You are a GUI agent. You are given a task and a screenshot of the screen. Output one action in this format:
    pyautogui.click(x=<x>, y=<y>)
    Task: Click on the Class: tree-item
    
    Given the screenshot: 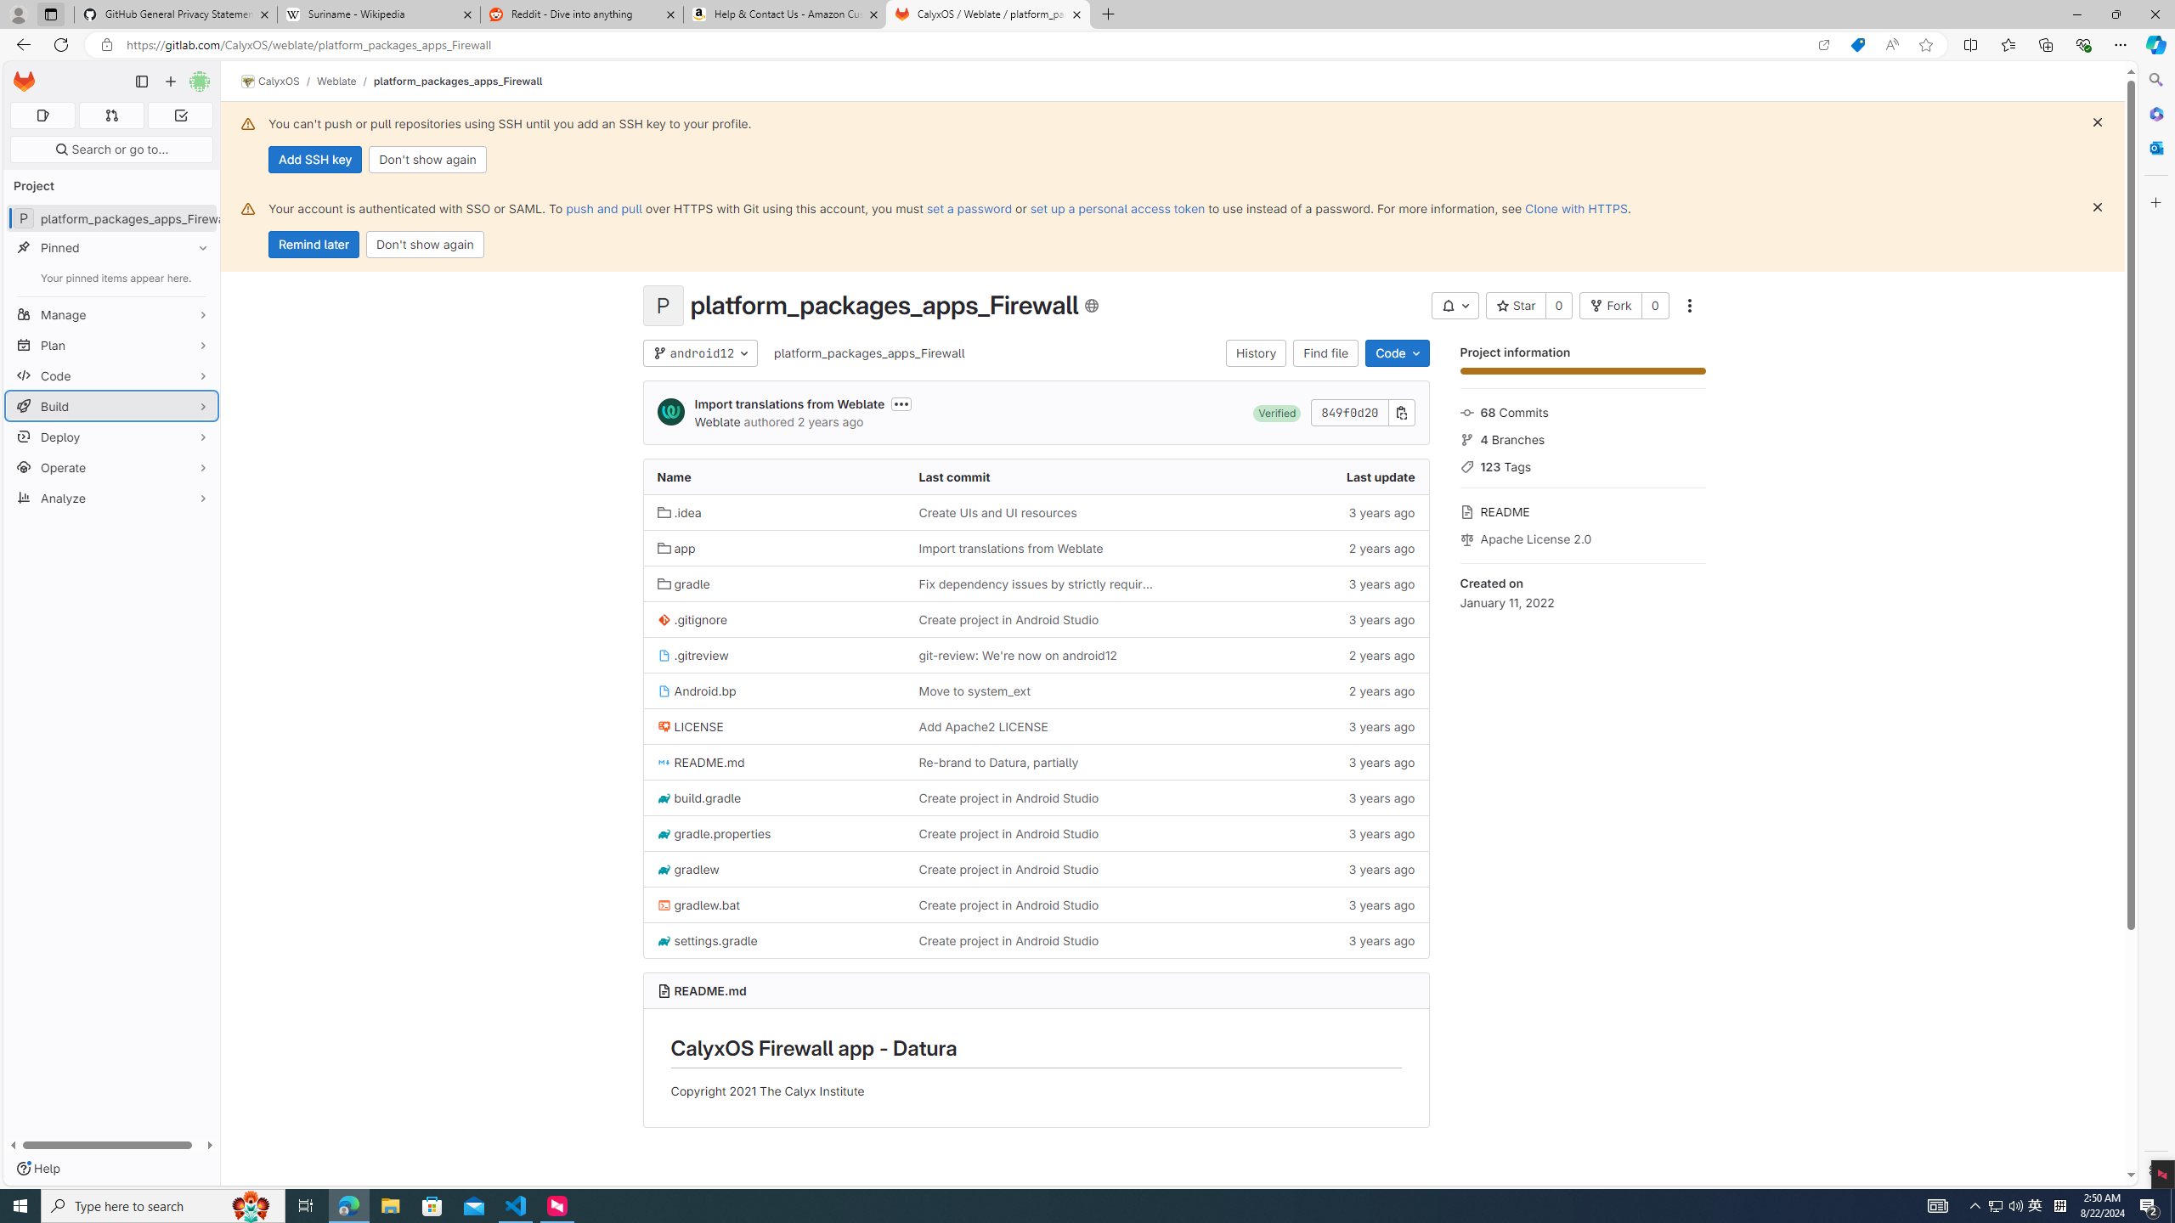 What is the action you would take?
    pyautogui.click(x=1036, y=939)
    